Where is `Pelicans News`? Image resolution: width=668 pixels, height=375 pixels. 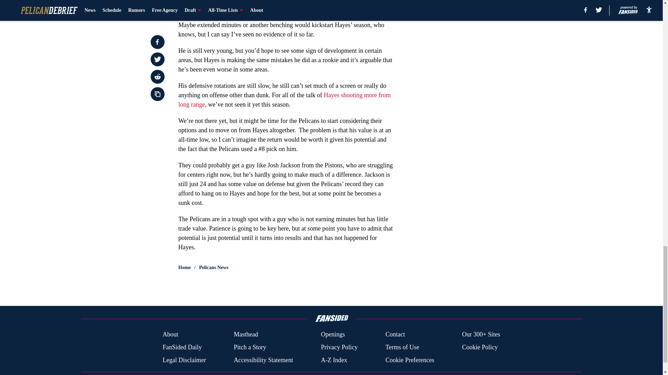 Pelicans News is located at coordinates (214, 267).